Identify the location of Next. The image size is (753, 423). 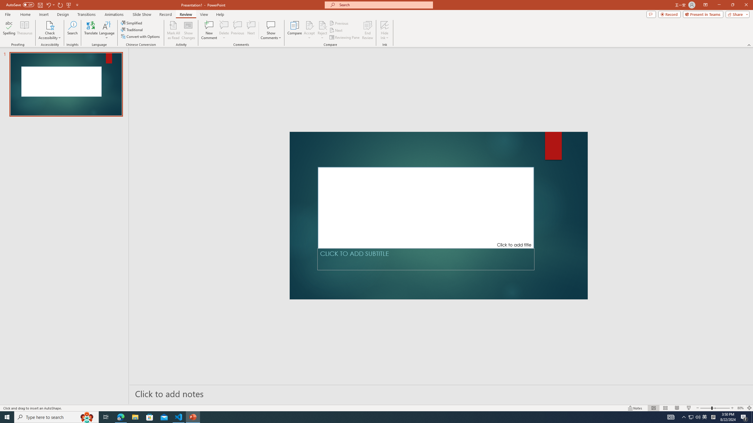
(336, 31).